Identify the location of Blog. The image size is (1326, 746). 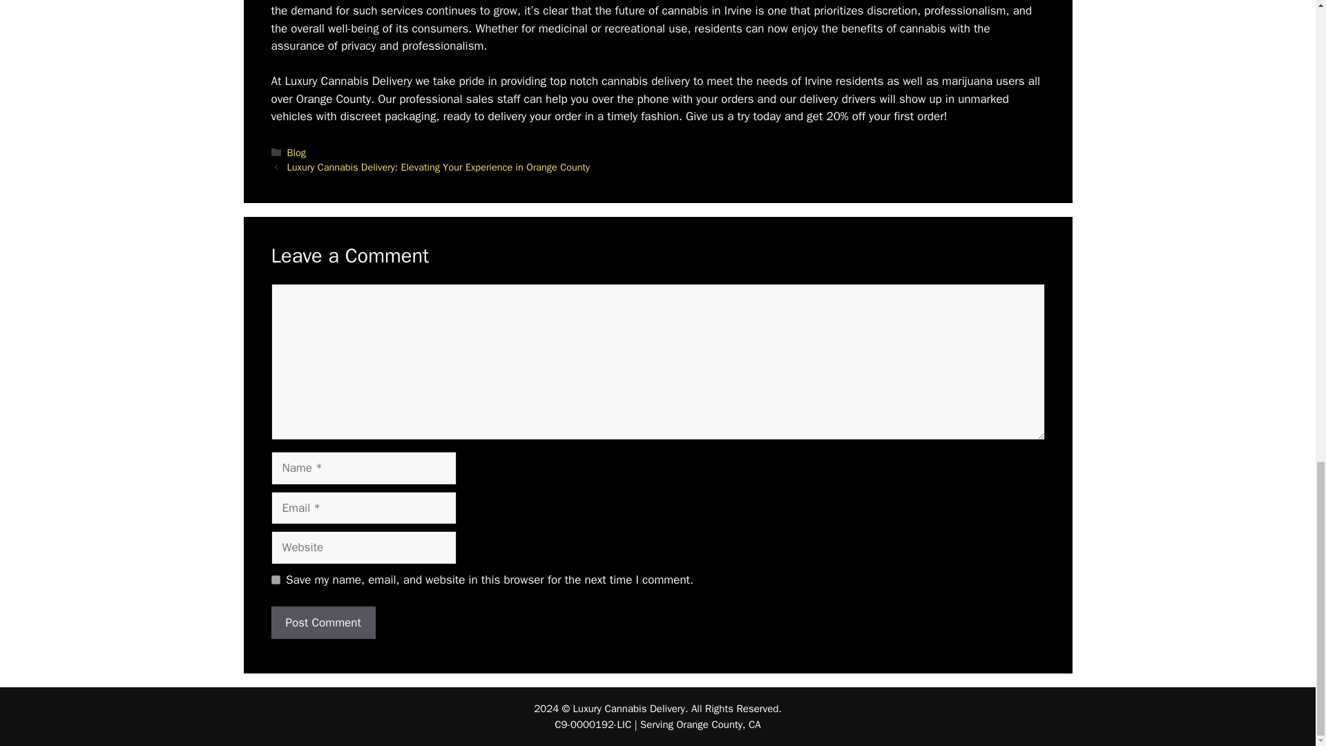
(297, 152).